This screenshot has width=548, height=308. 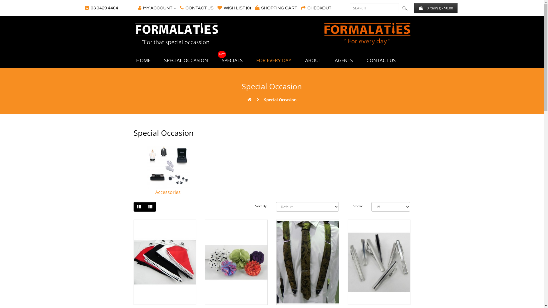 I want to click on AGENTS, so click(x=344, y=62).